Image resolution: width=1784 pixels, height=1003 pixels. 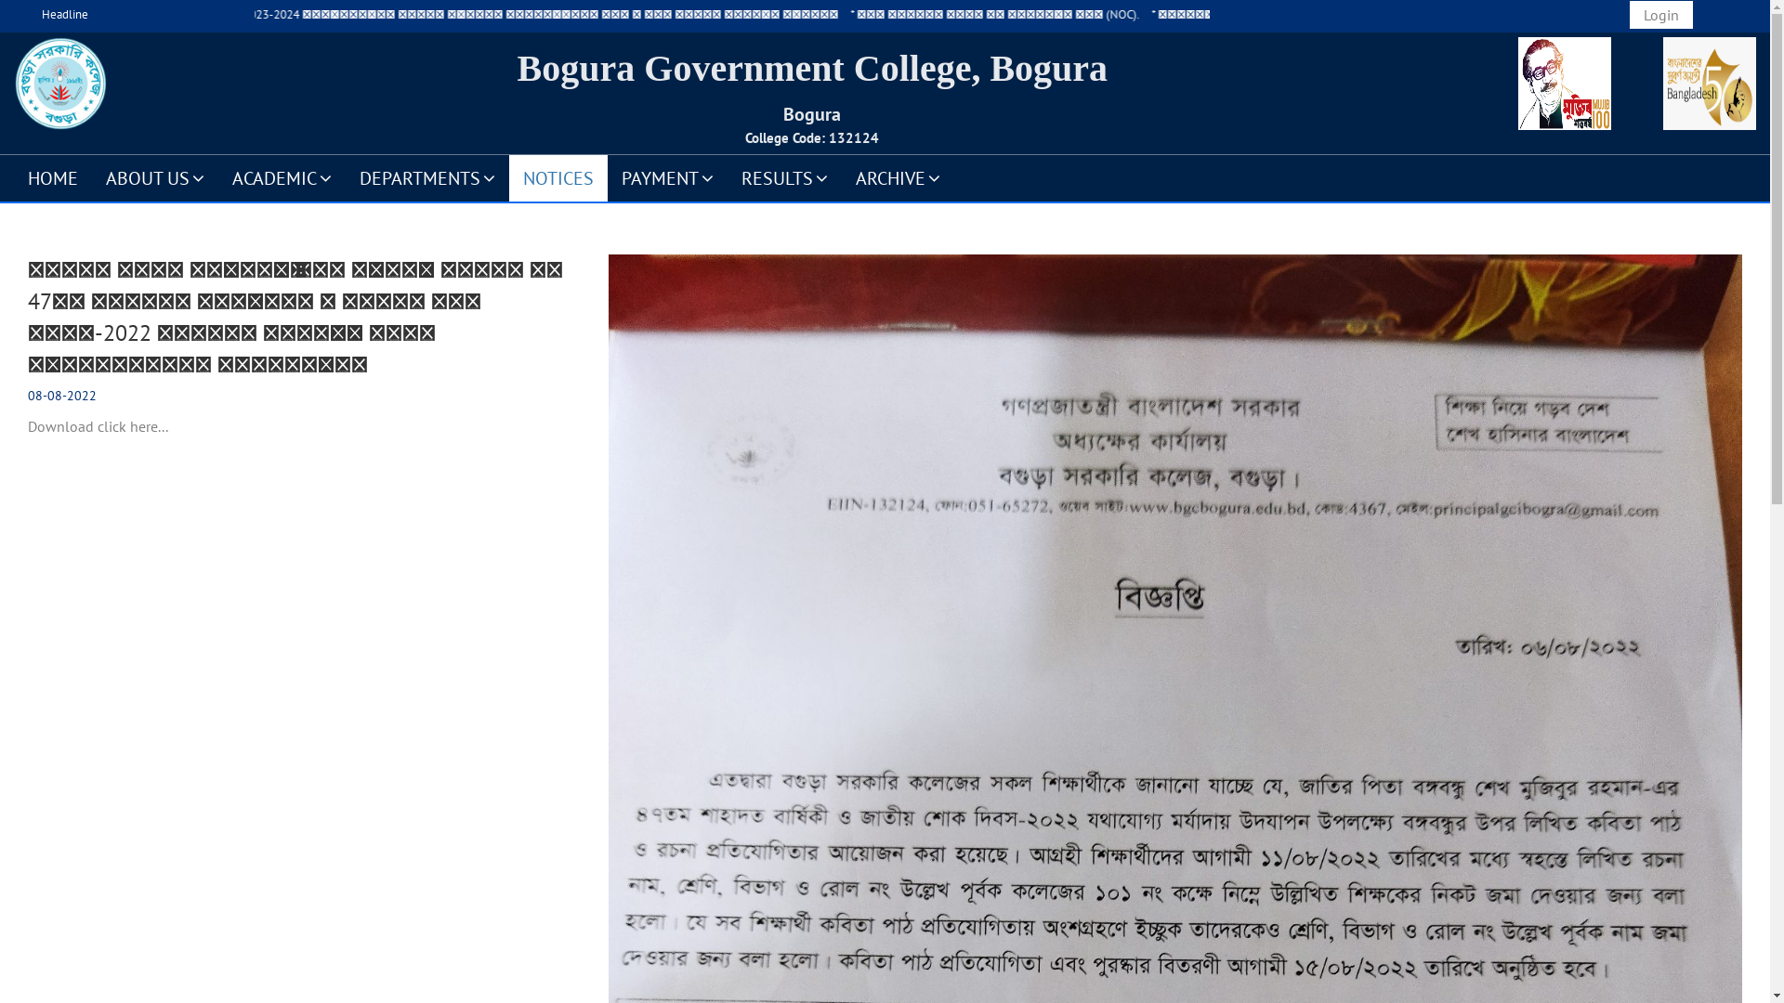 What do you see at coordinates (282, 177) in the screenshot?
I see `ACADEMIC` at bounding box center [282, 177].